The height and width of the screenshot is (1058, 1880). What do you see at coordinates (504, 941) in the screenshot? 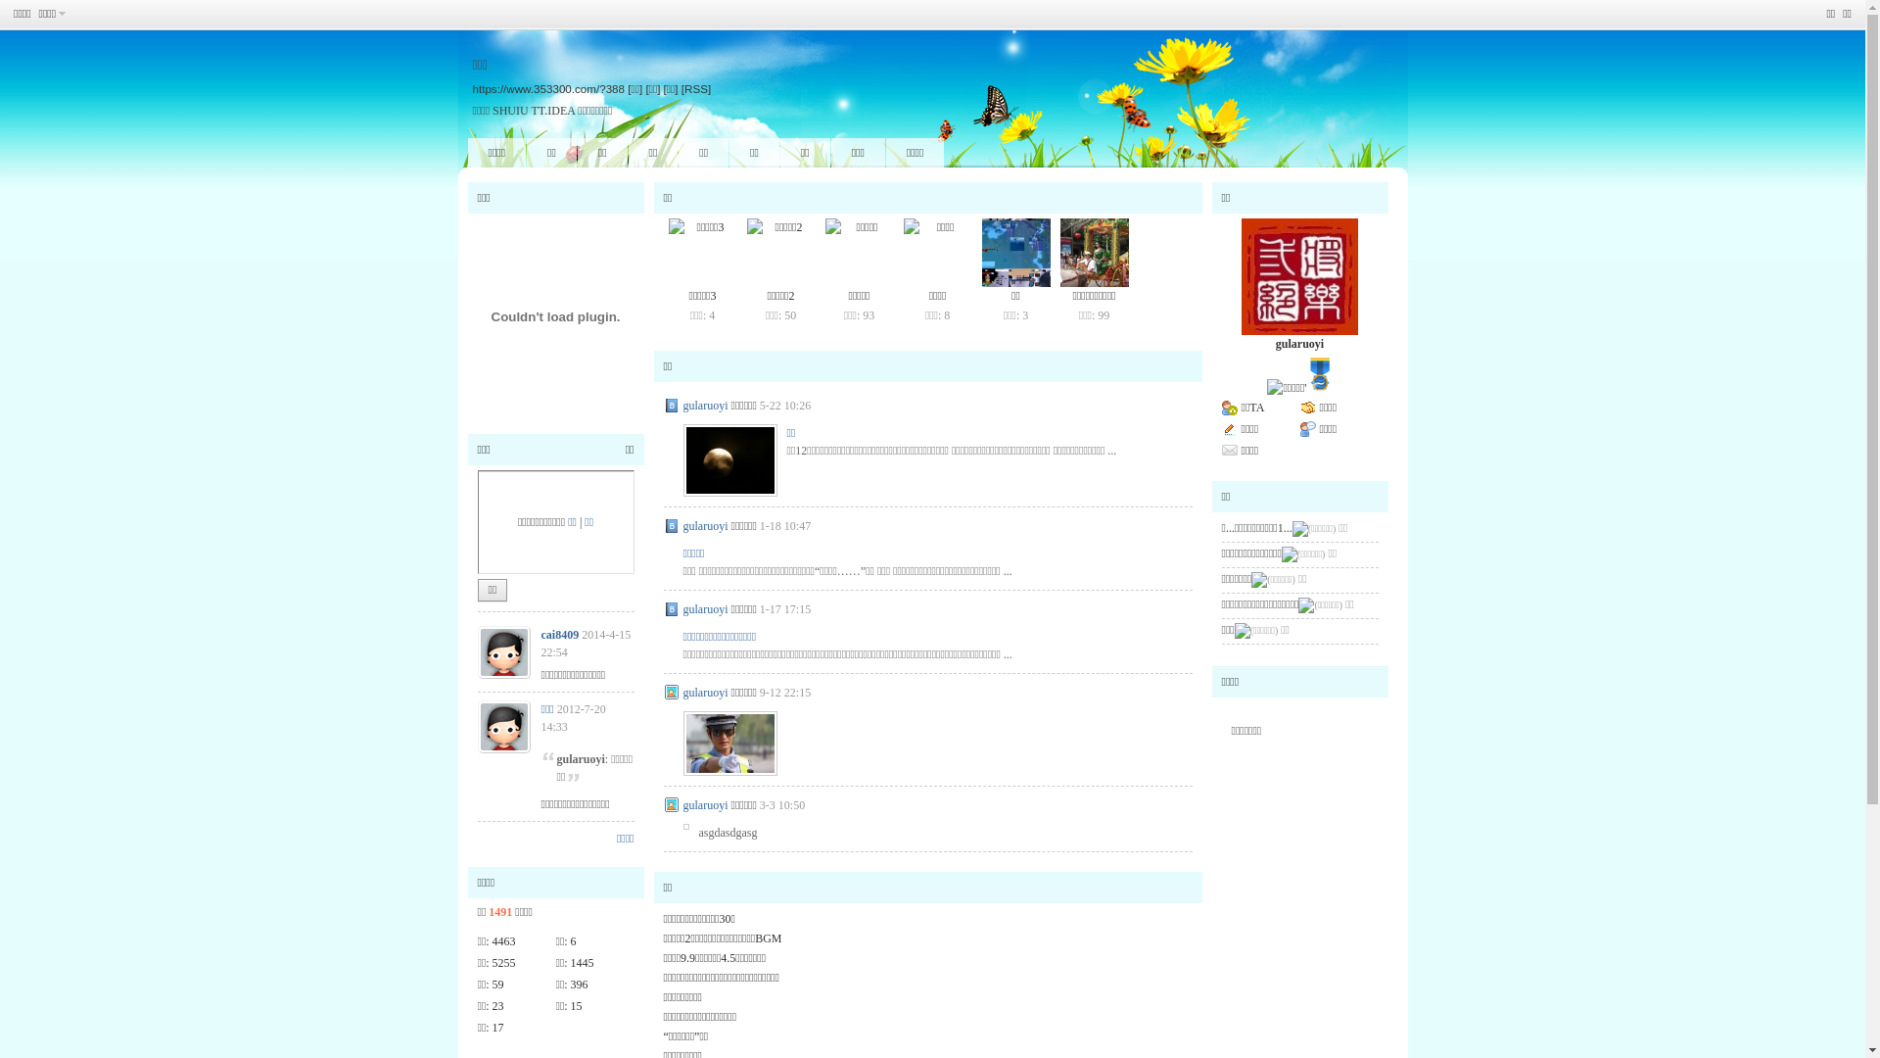
I see `4463` at bounding box center [504, 941].